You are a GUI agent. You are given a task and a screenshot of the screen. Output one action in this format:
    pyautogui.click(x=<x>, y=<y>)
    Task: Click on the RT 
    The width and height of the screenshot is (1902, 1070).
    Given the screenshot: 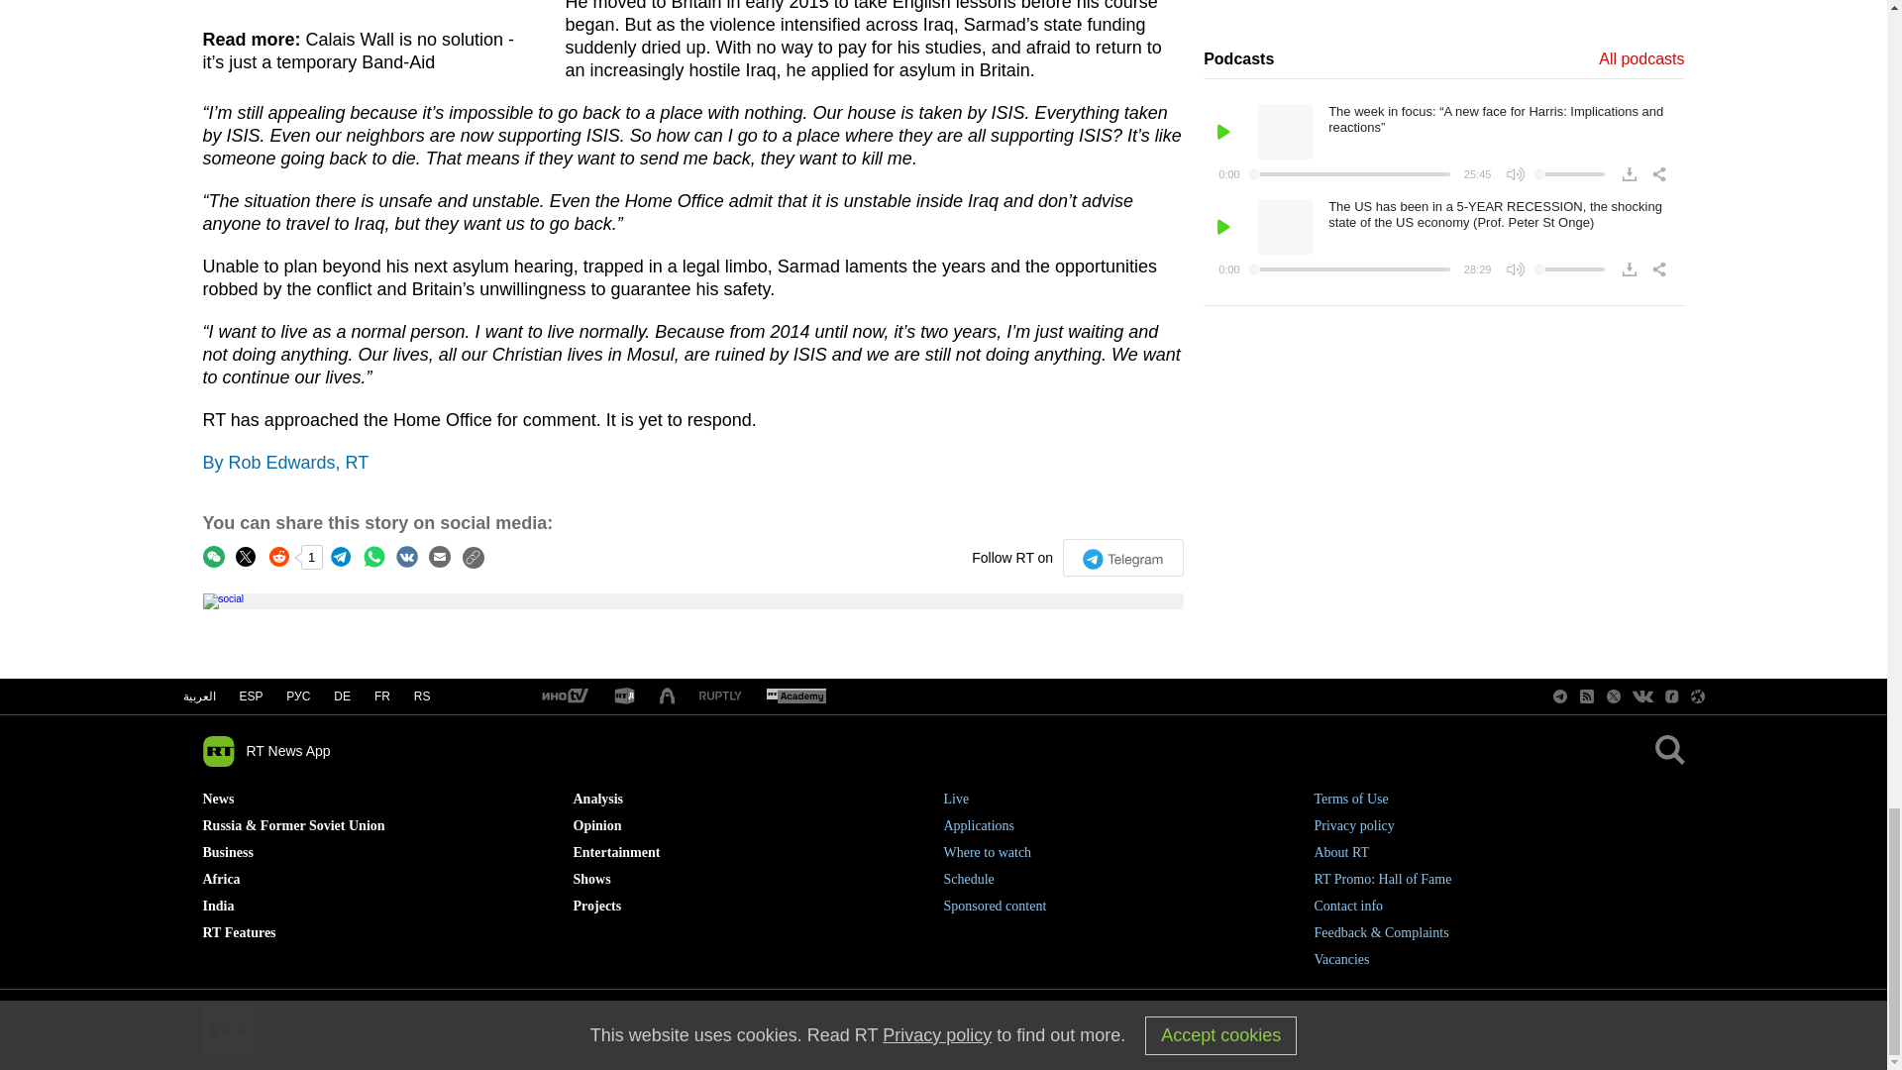 What is the action you would take?
    pyautogui.click(x=720, y=695)
    